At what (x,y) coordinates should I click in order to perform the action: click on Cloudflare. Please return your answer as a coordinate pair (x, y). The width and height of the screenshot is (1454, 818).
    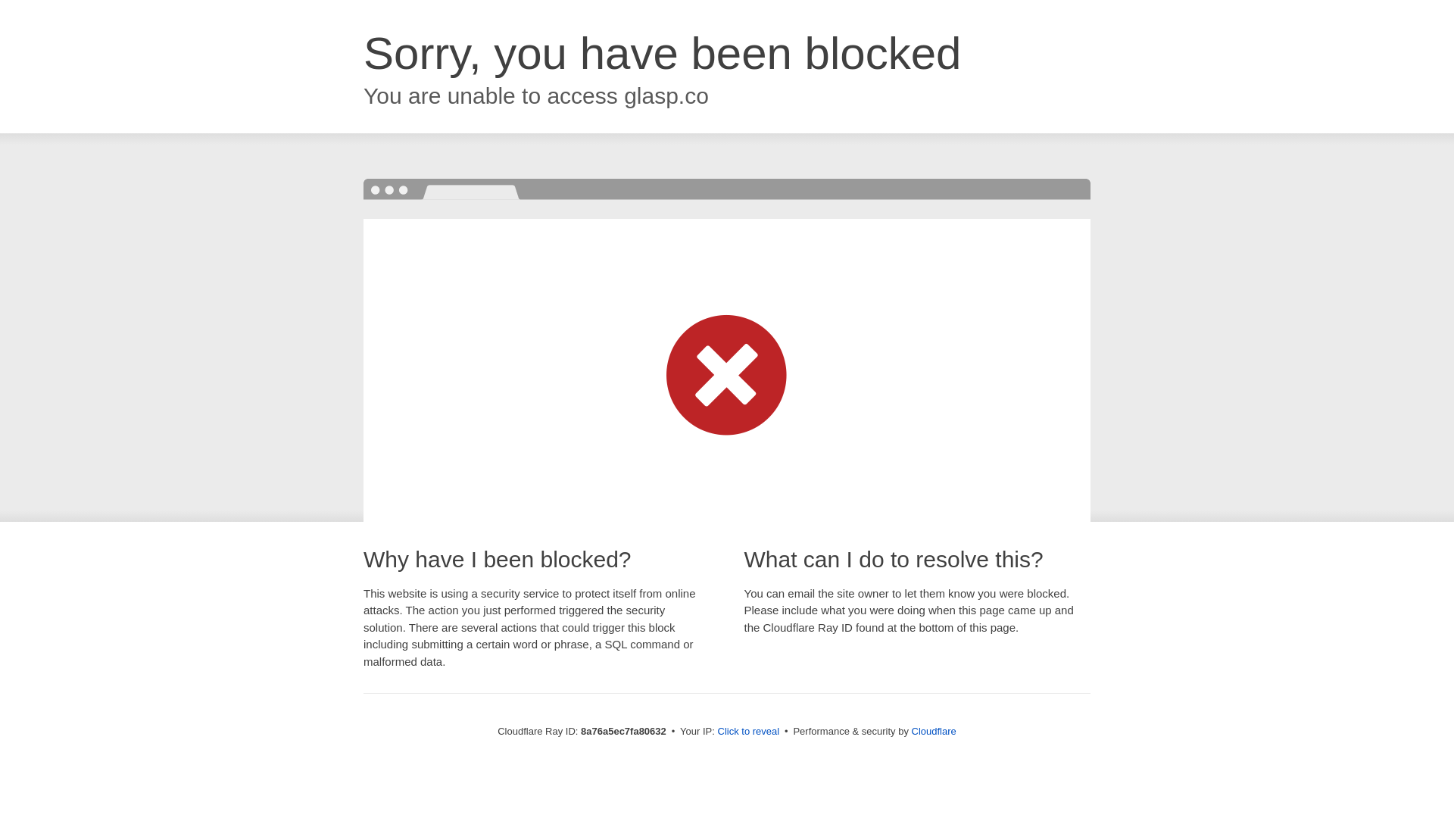
    Looking at the image, I should click on (934, 731).